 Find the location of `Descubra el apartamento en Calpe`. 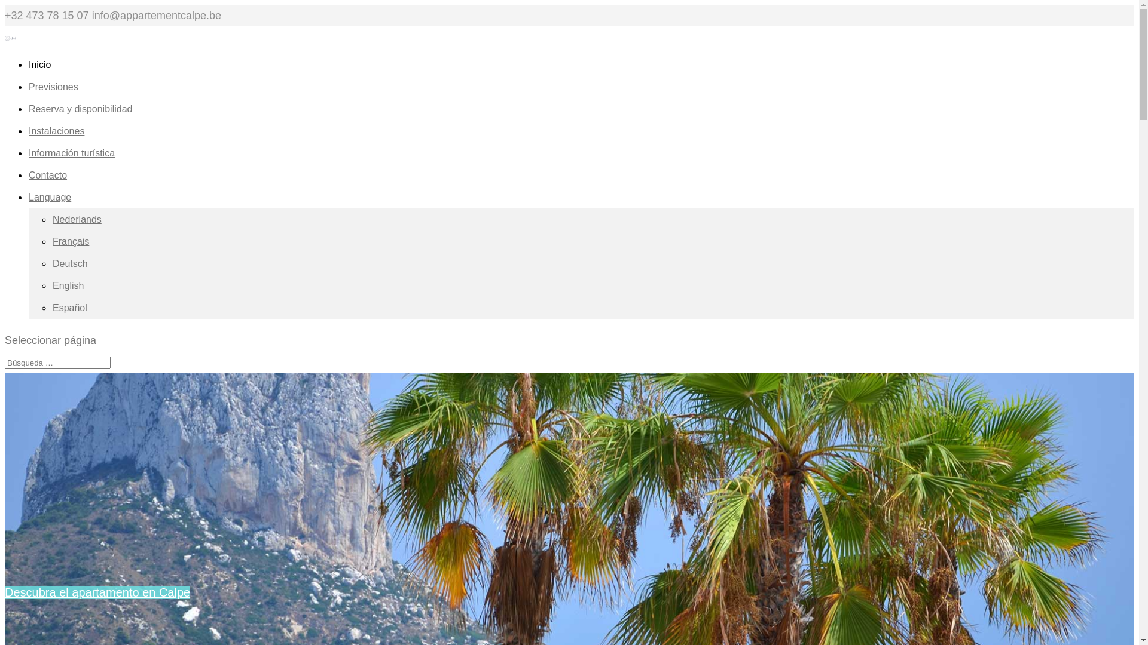

Descubra el apartamento en Calpe is located at coordinates (97, 592).